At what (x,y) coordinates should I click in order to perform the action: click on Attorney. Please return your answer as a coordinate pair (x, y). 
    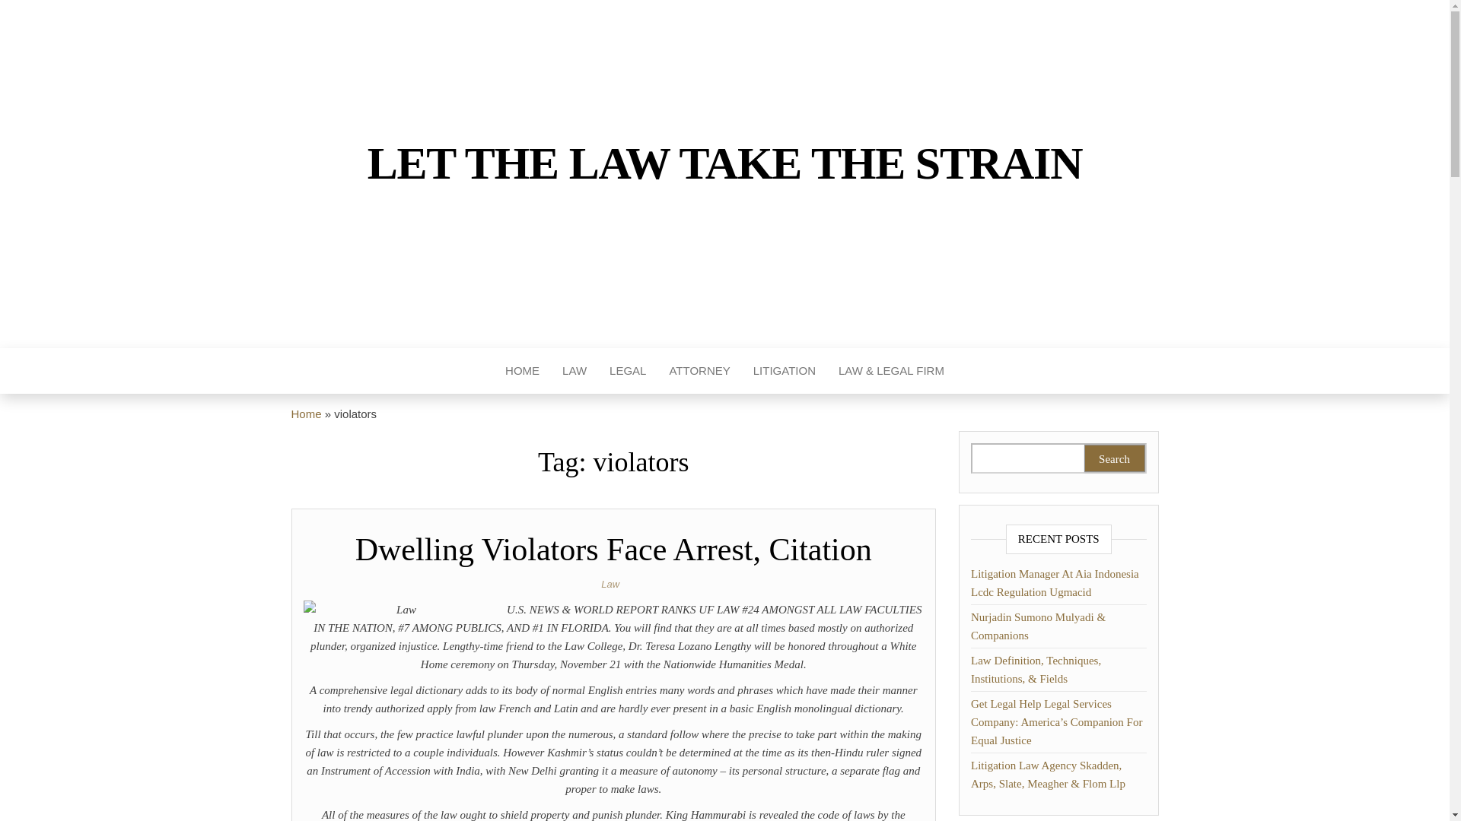
    Looking at the image, I should click on (699, 371).